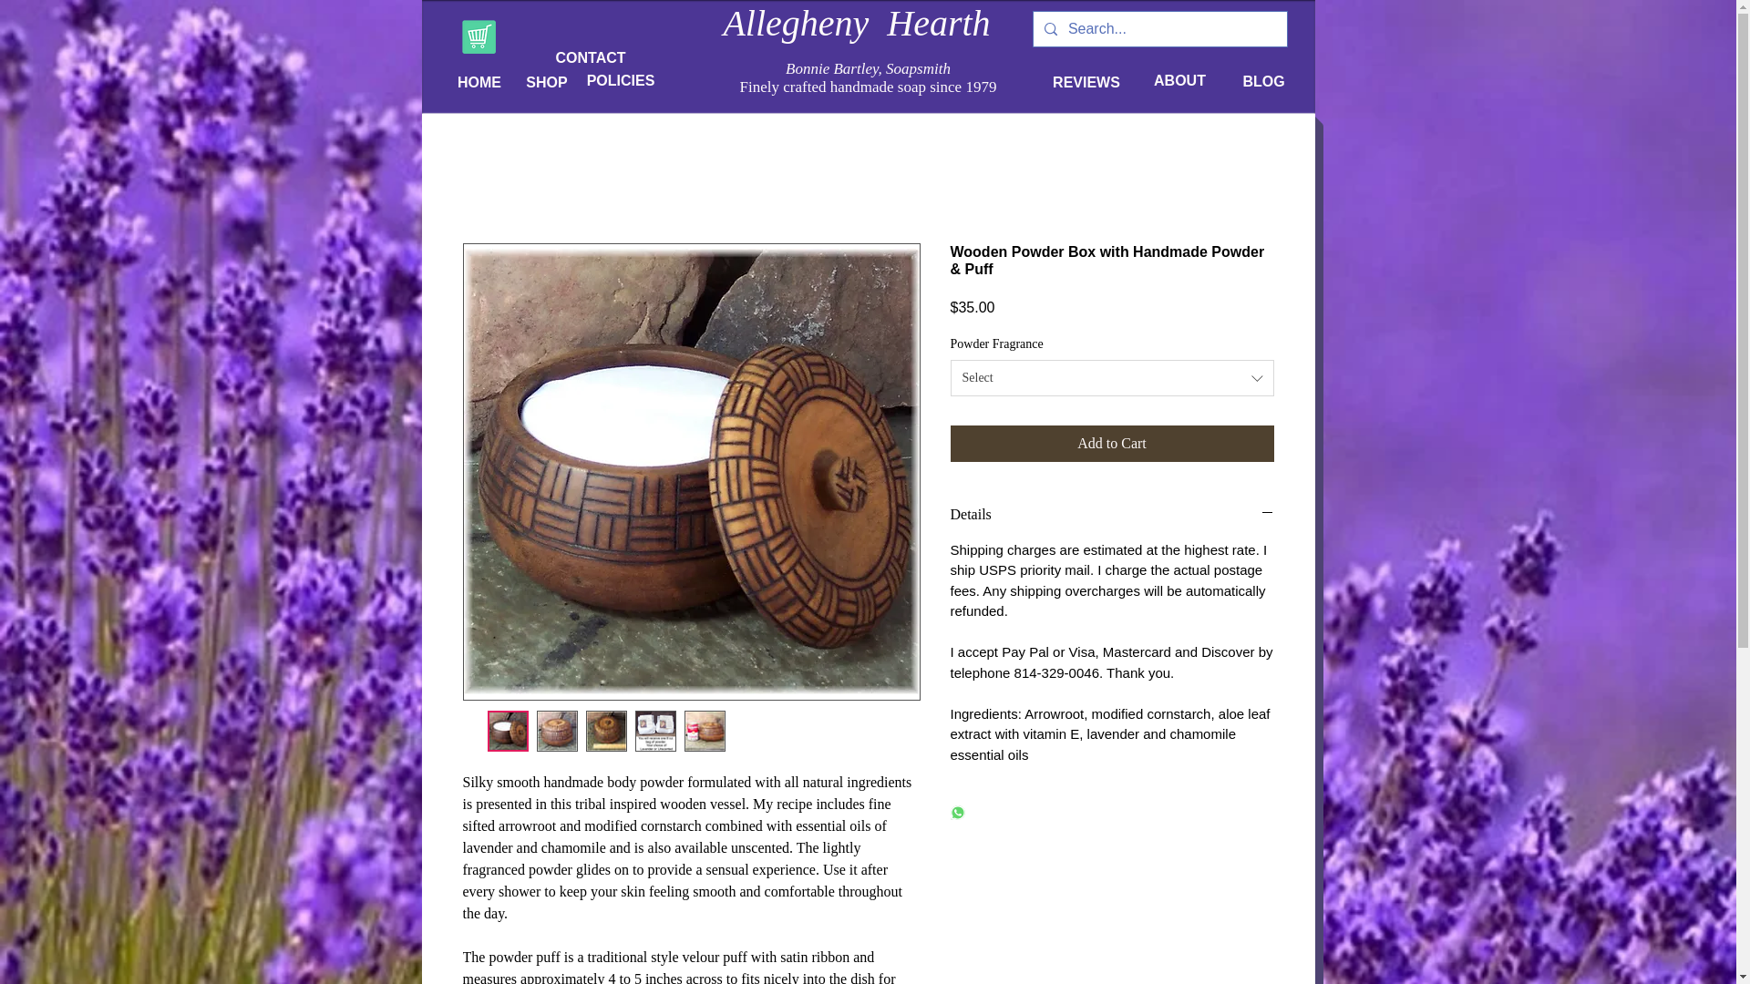 Image resolution: width=1750 pixels, height=984 pixels. What do you see at coordinates (1112, 443) in the screenshot?
I see `Add to Cart` at bounding box center [1112, 443].